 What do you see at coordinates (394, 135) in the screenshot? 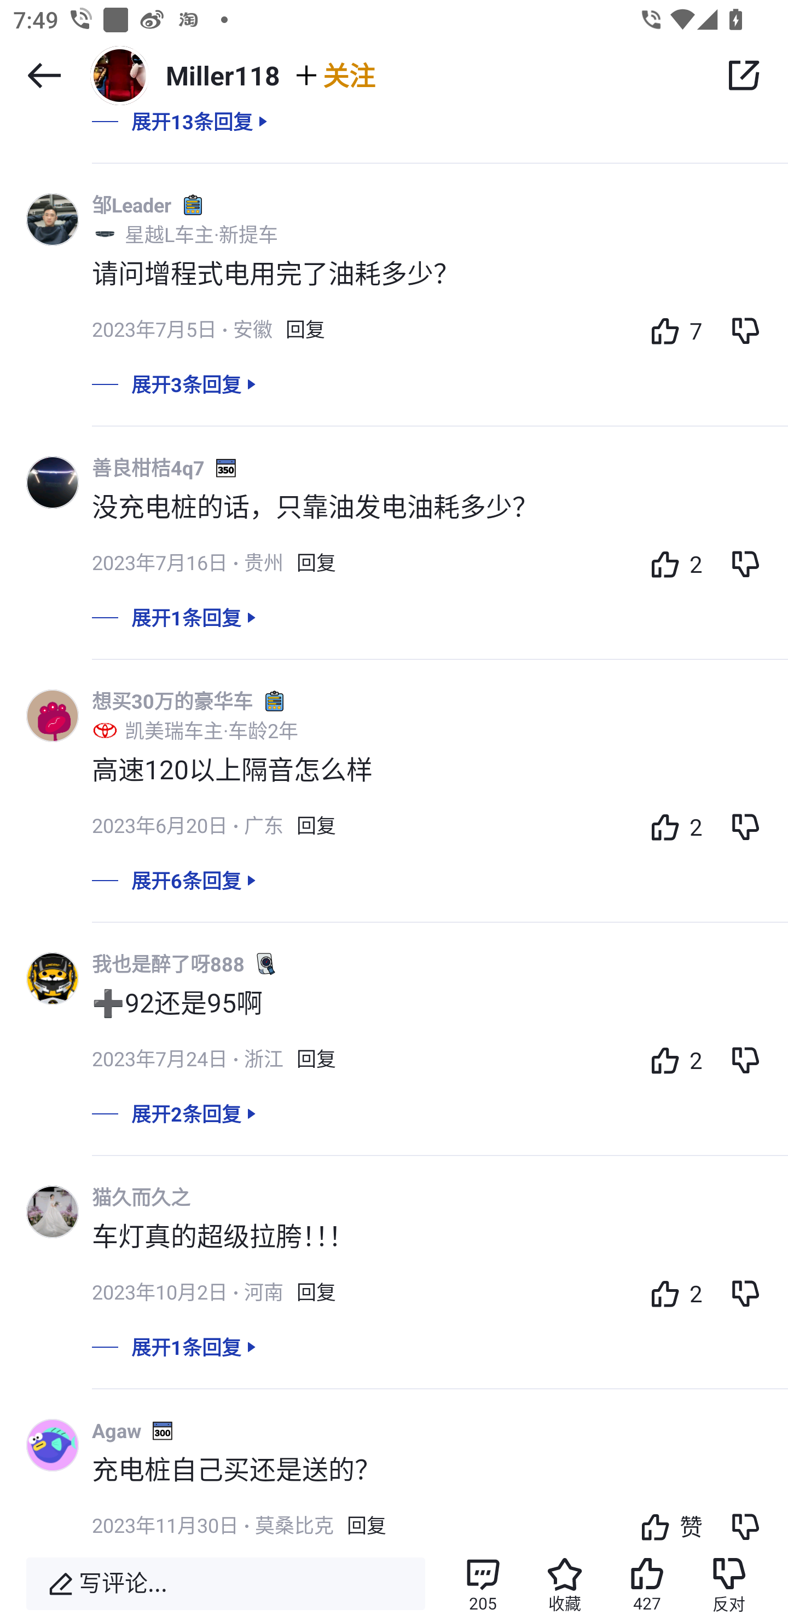
I see `展开13条回复 ` at bounding box center [394, 135].